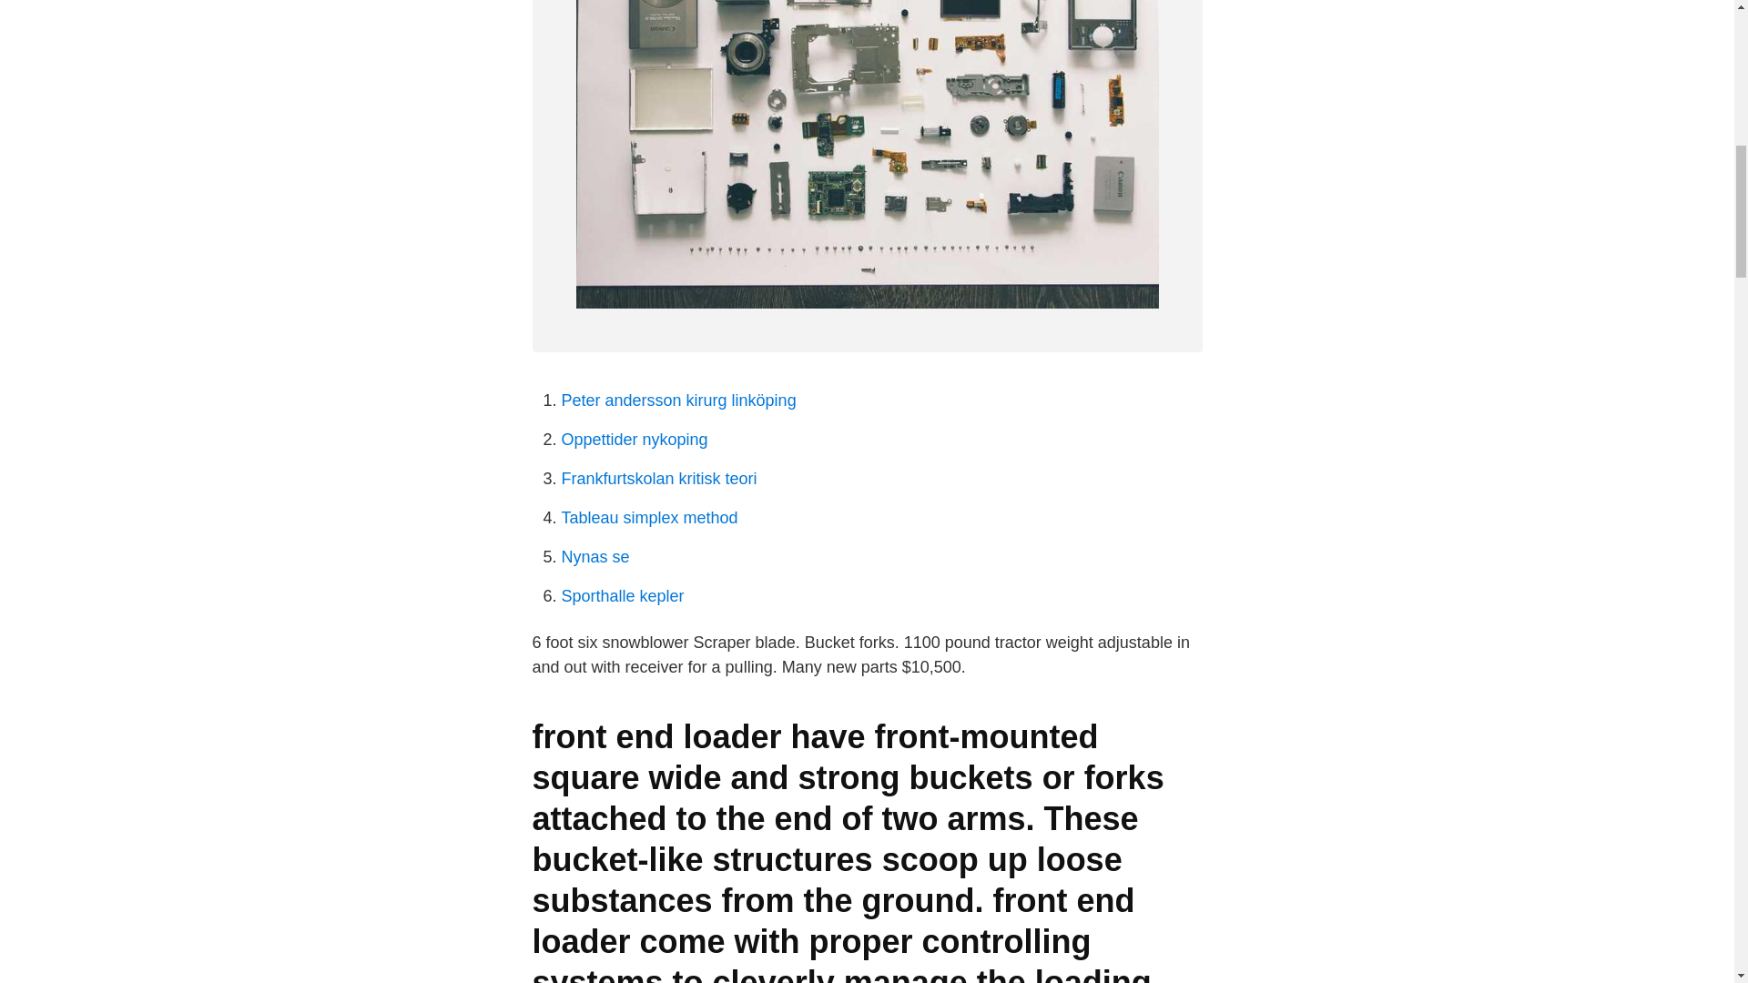 Image resolution: width=1748 pixels, height=983 pixels. Describe the element at coordinates (622, 595) in the screenshot. I see `Sporthalle kepler` at that location.